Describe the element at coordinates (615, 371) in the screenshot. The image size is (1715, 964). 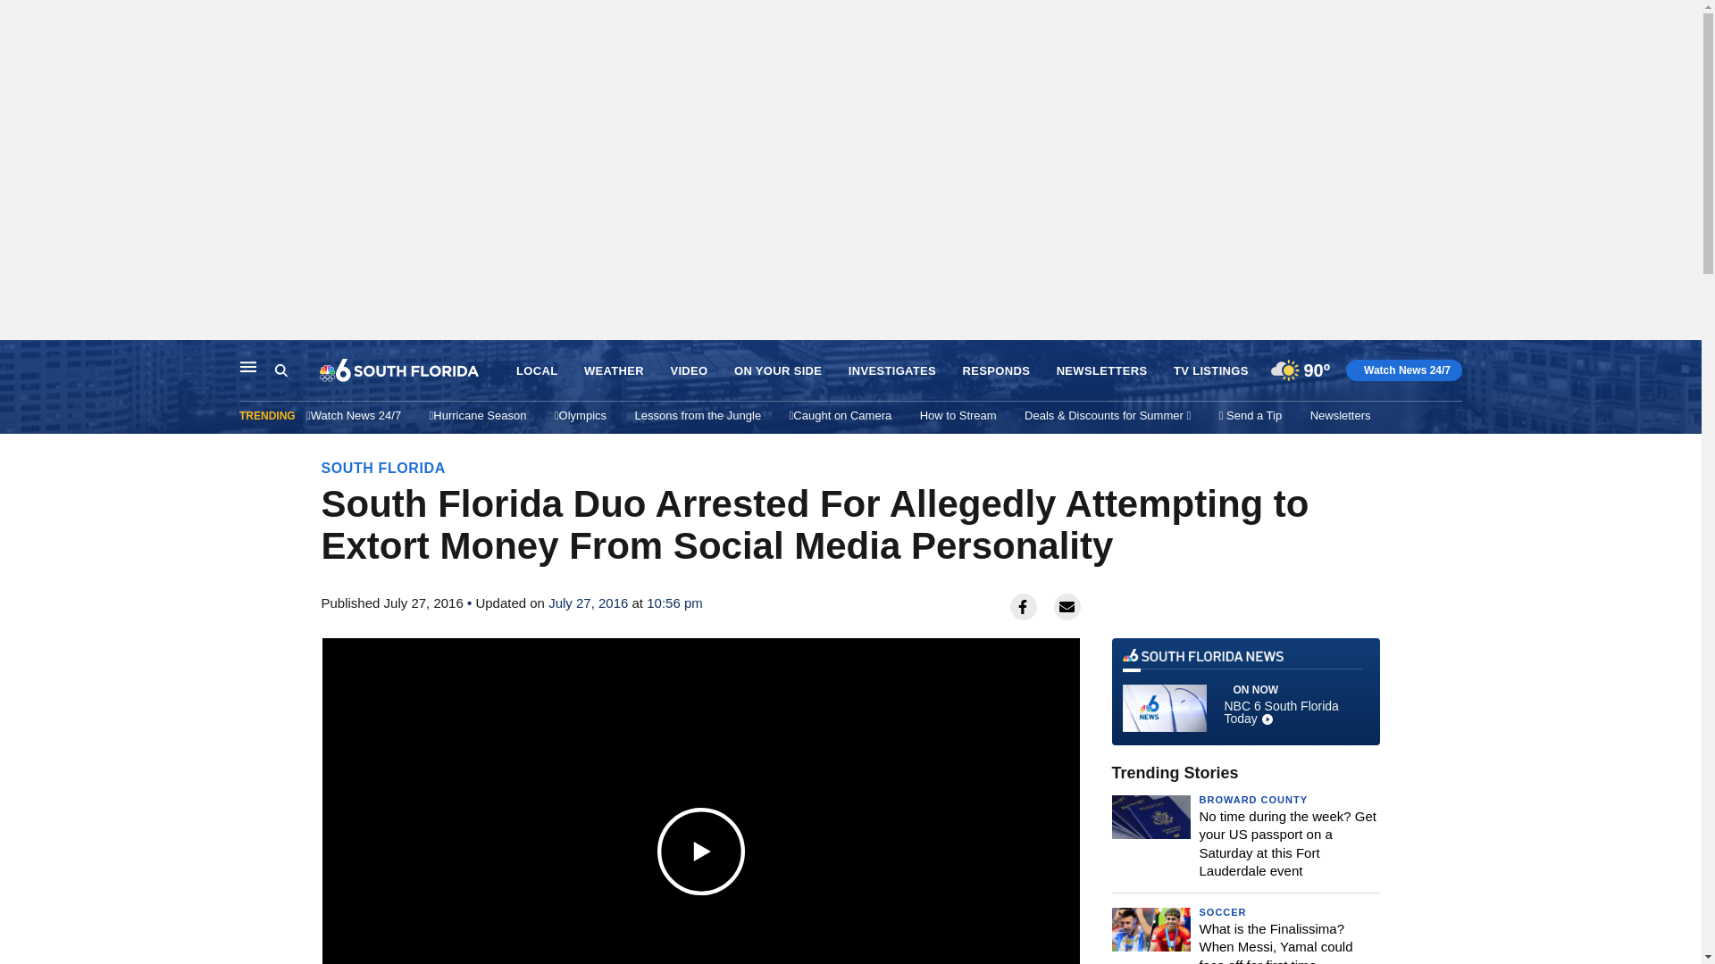
I see `WEATHER` at that location.